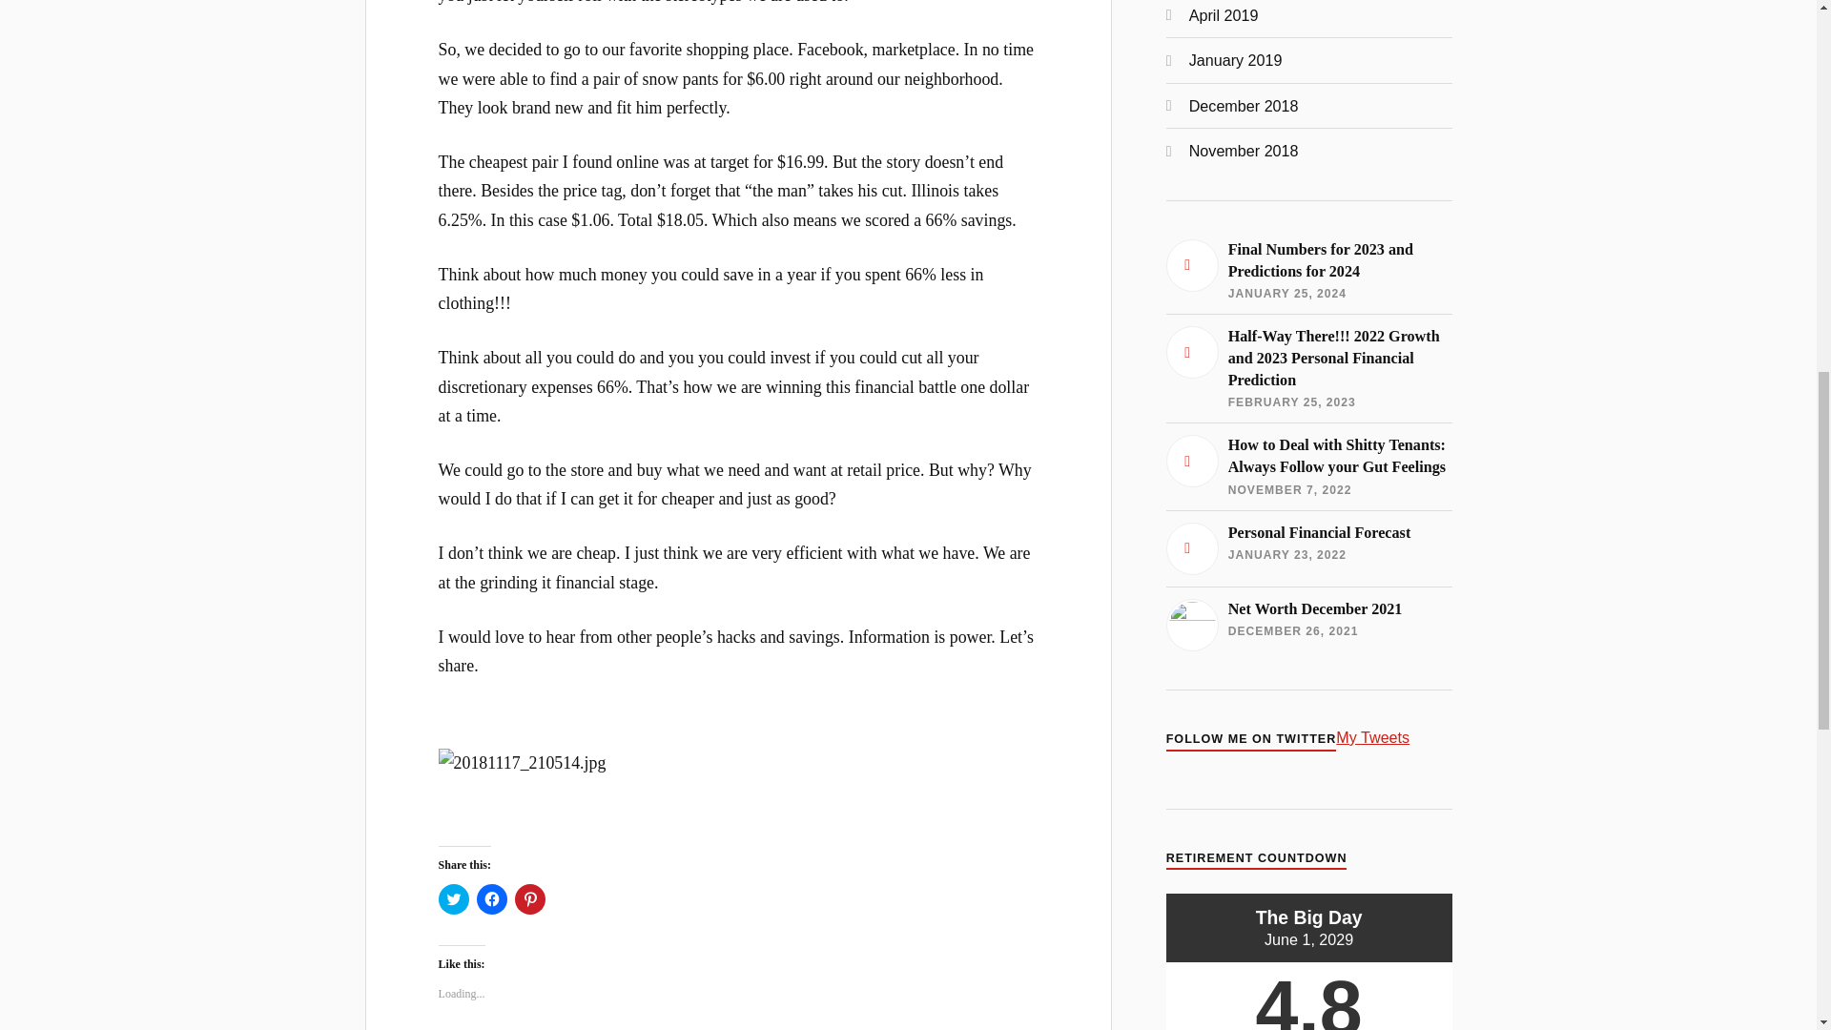  I want to click on Click to share on Twitter, so click(454, 898).